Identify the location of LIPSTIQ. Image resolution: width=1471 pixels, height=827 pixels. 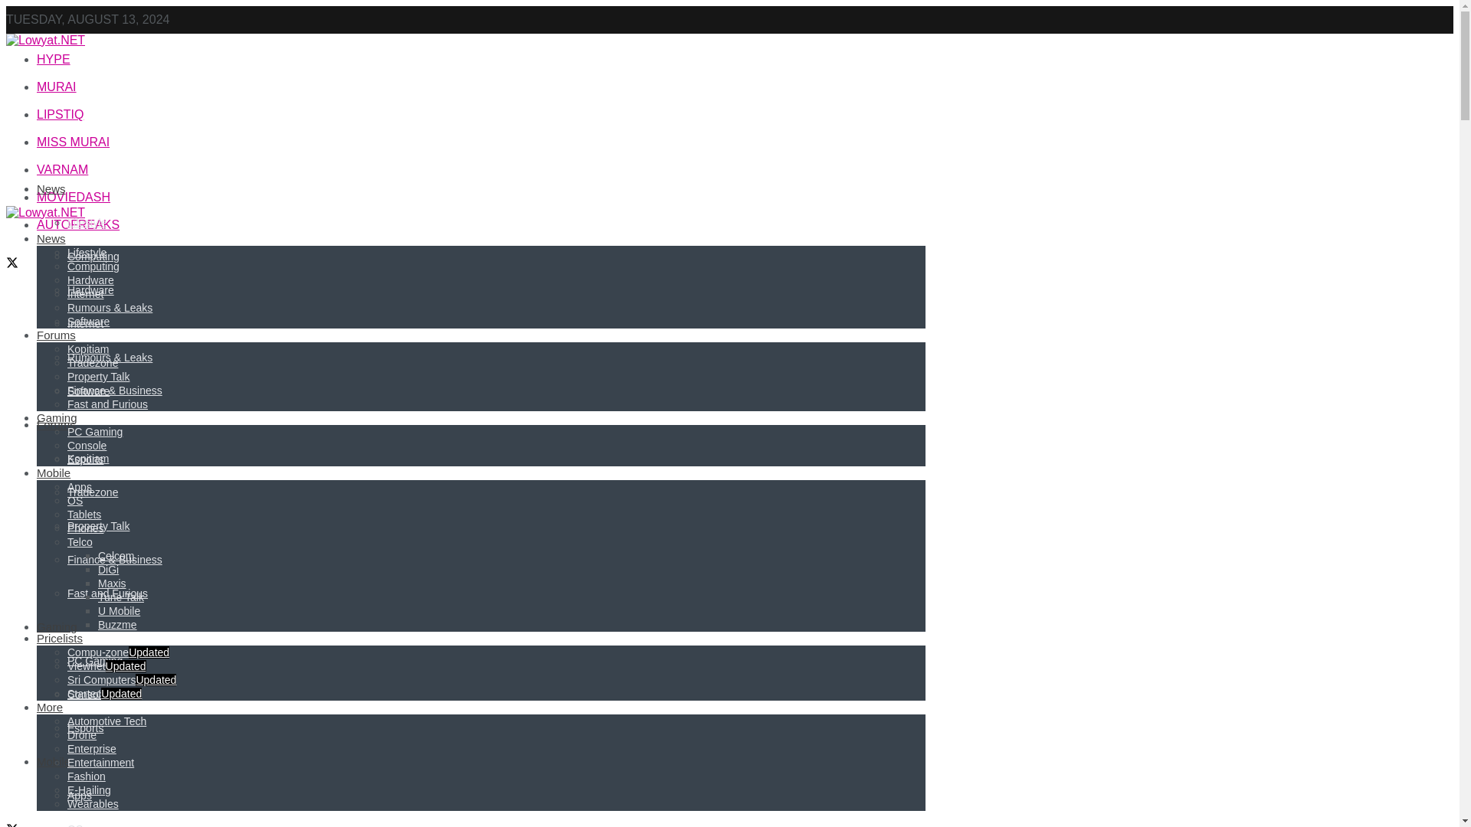
(60, 114).